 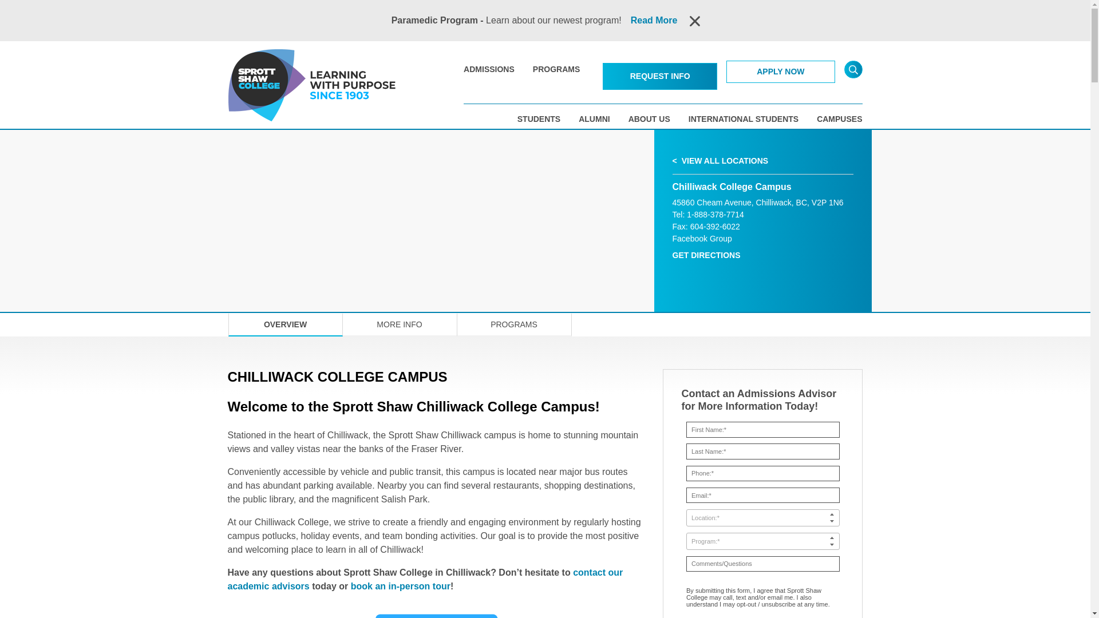 What do you see at coordinates (744, 119) in the screenshot?
I see `INTERNATIONAL STUDENTS` at bounding box center [744, 119].